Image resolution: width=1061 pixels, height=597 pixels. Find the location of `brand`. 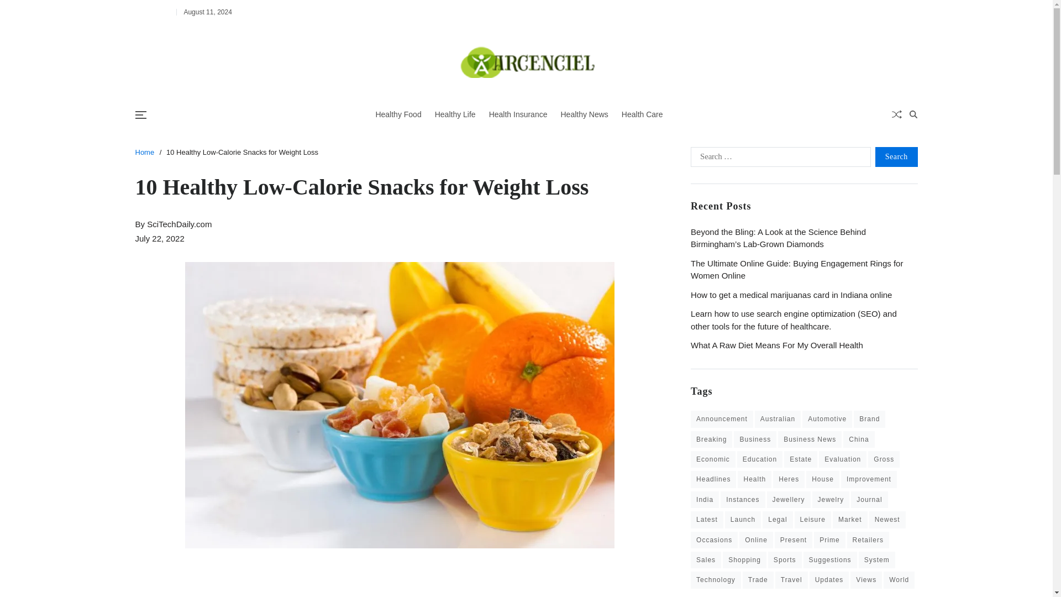

brand is located at coordinates (869, 419).